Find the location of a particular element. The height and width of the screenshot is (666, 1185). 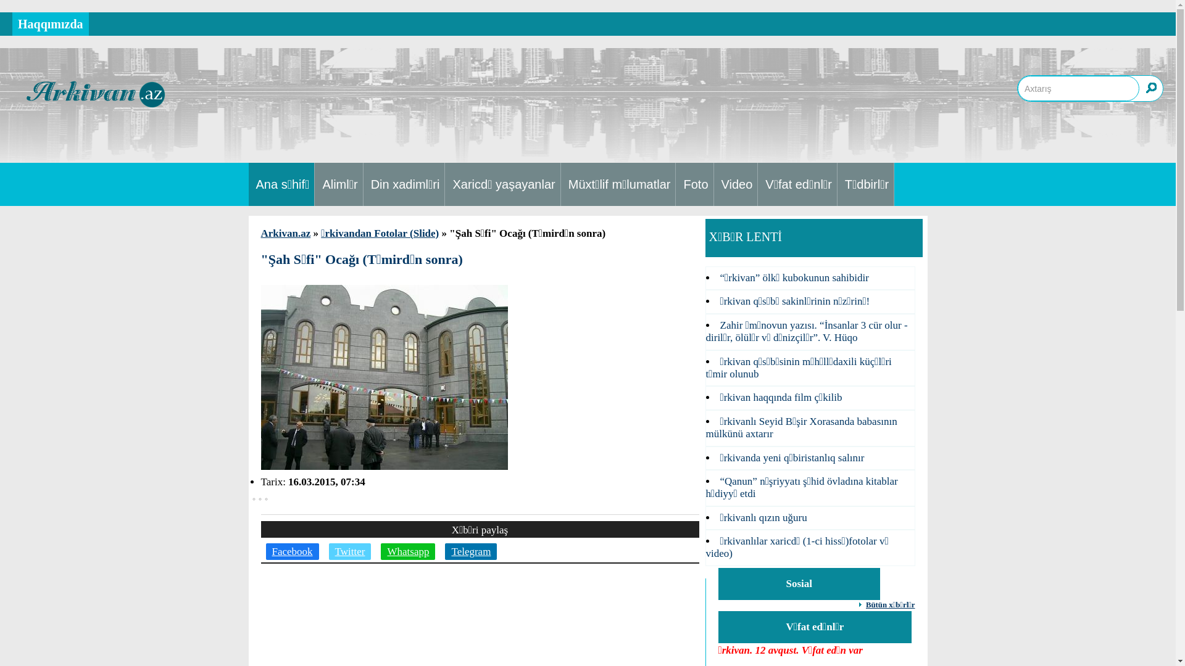

Arkivan.az is located at coordinates (285, 233).